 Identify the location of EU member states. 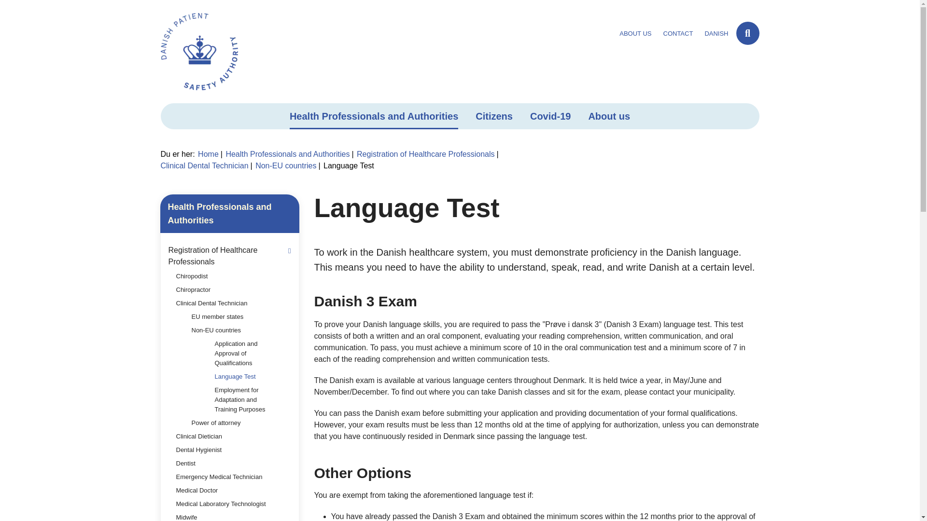
(223, 316).